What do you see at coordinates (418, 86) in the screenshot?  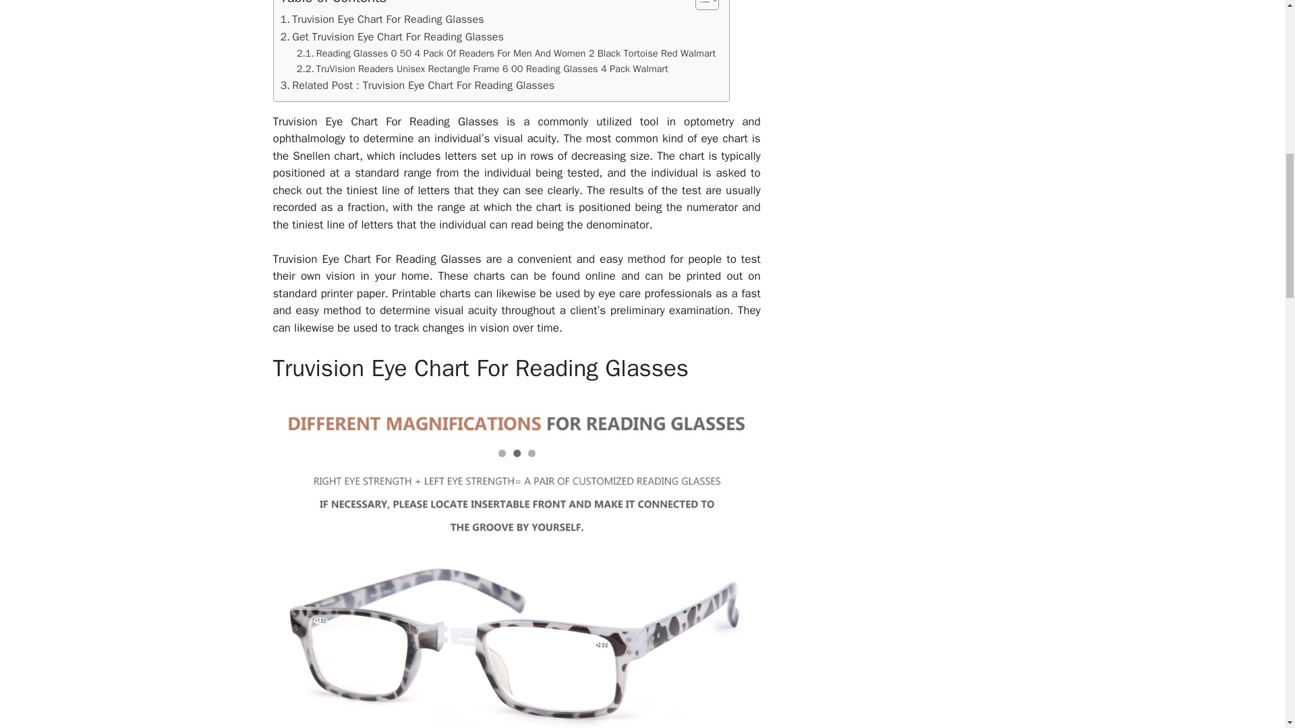 I see `Related Post : Truvision Eye Chart For Reading Glasses` at bounding box center [418, 86].